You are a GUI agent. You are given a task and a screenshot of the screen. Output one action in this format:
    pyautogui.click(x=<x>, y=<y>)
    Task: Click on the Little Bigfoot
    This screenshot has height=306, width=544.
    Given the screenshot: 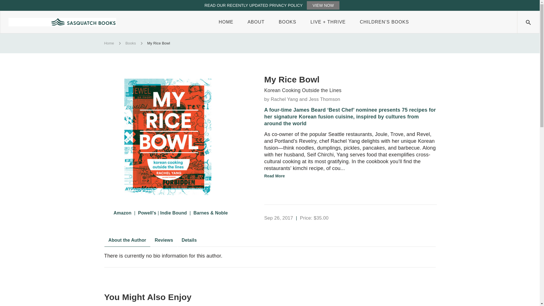 What is the action you would take?
    pyautogui.click(x=384, y=22)
    